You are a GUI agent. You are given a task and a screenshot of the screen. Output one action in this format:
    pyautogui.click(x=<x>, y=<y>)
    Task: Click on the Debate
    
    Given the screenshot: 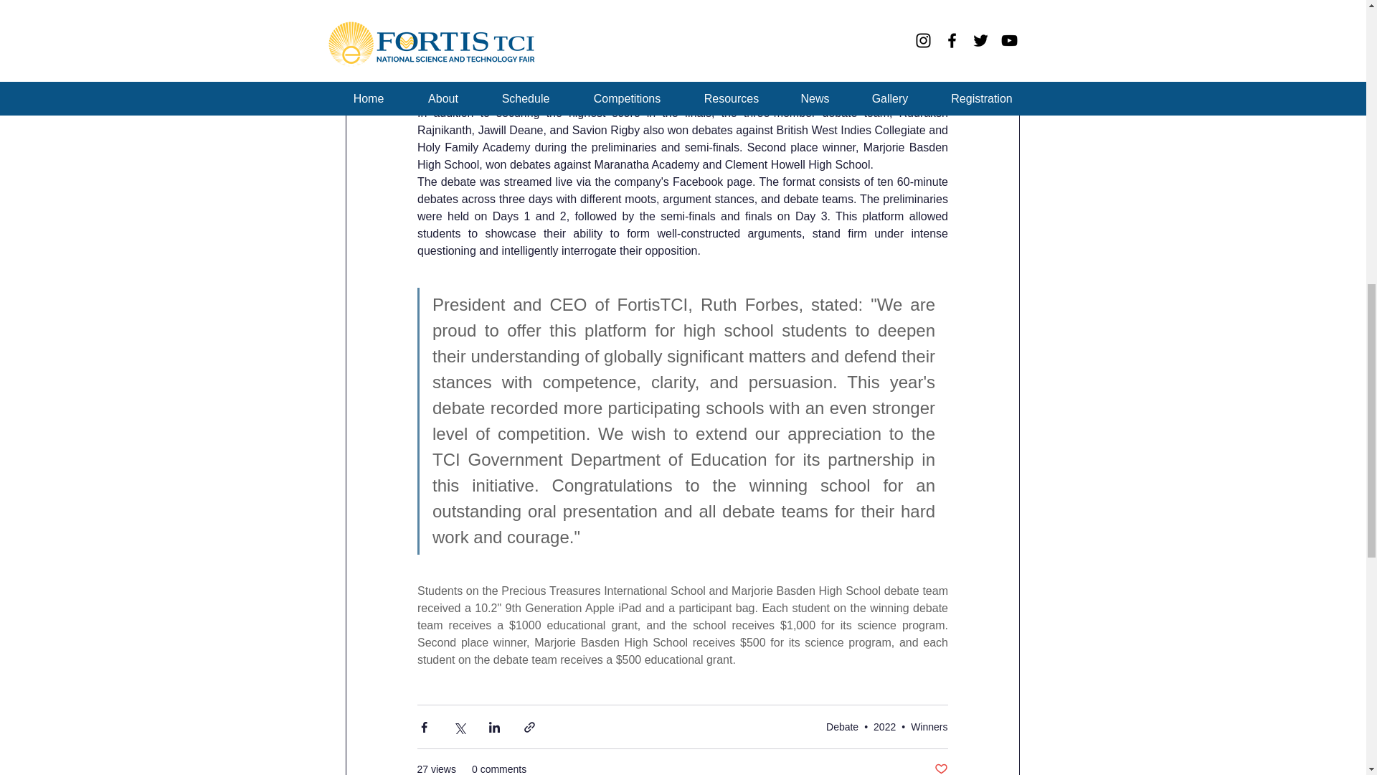 What is the action you would take?
    pyautogui.click(x=842, y=726)
    